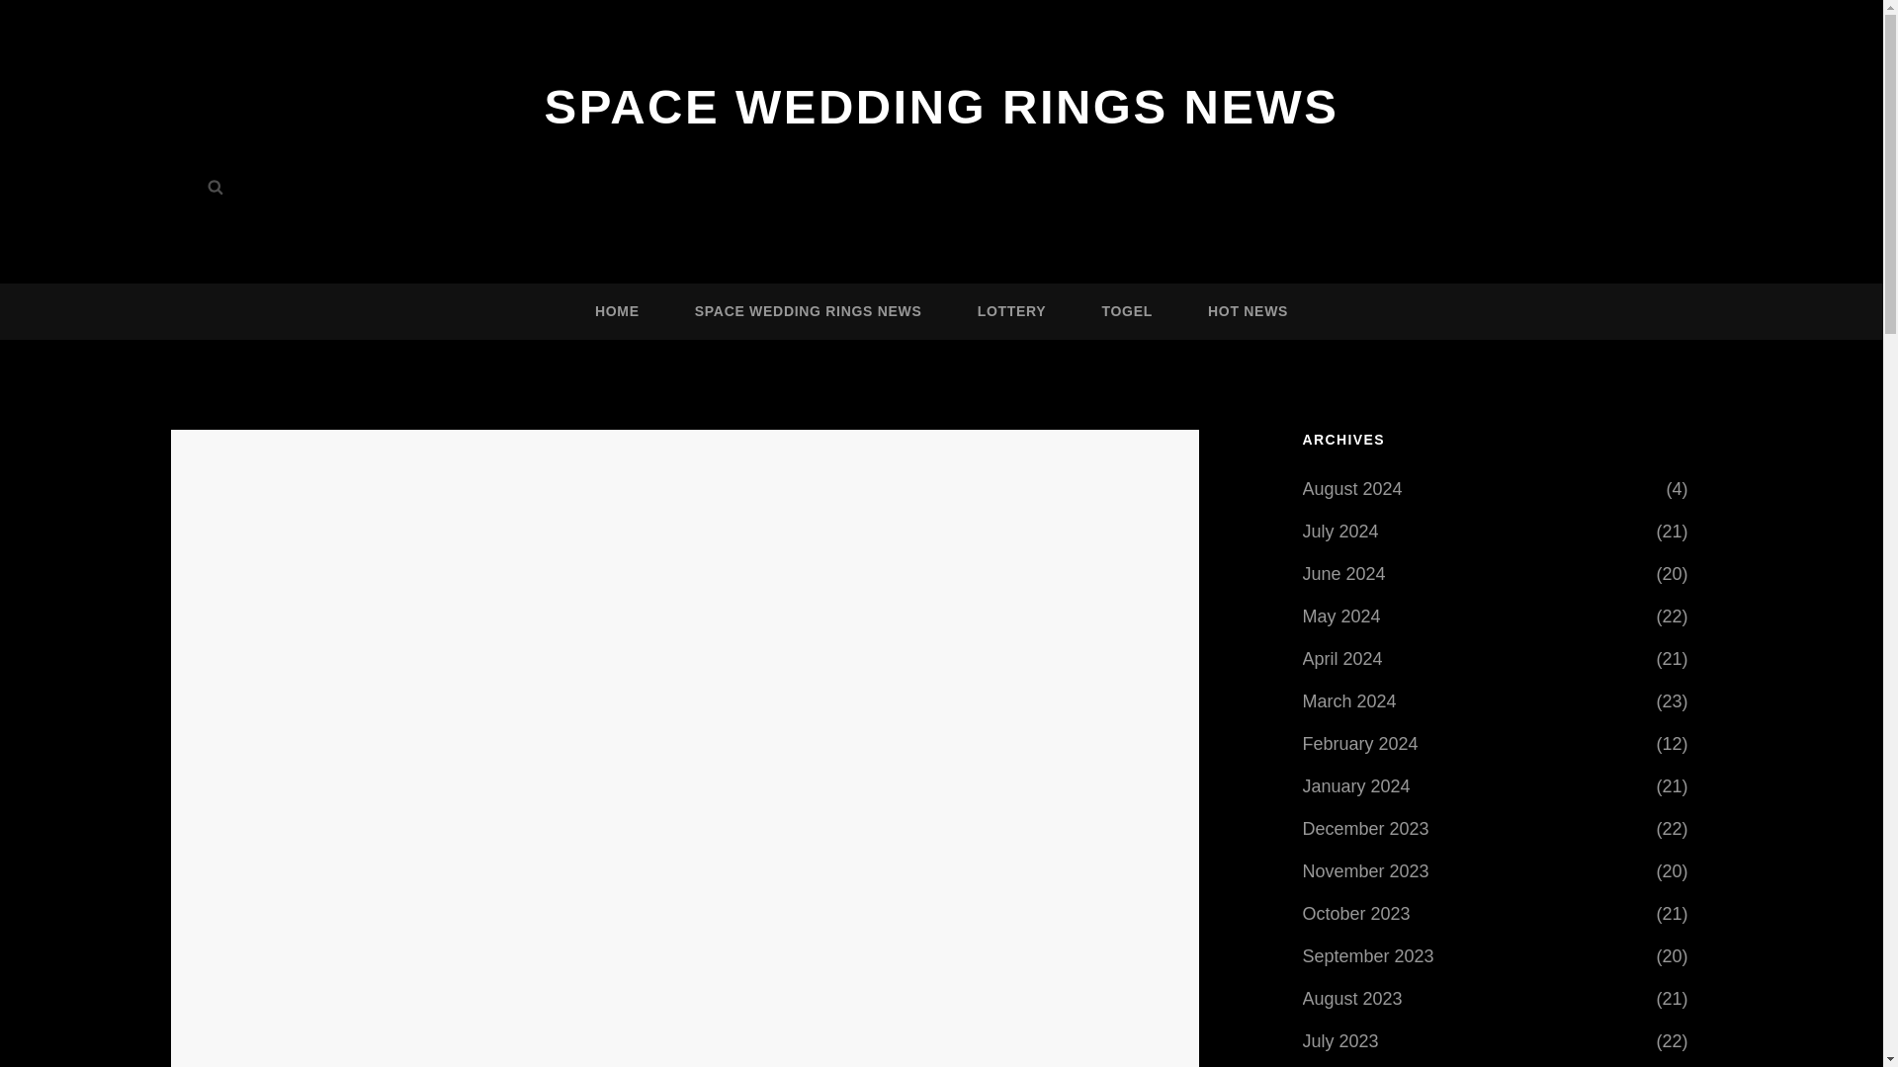 This screenshot has width=1898, height=1067. I want to click on July 2024, so click(1340, 532).